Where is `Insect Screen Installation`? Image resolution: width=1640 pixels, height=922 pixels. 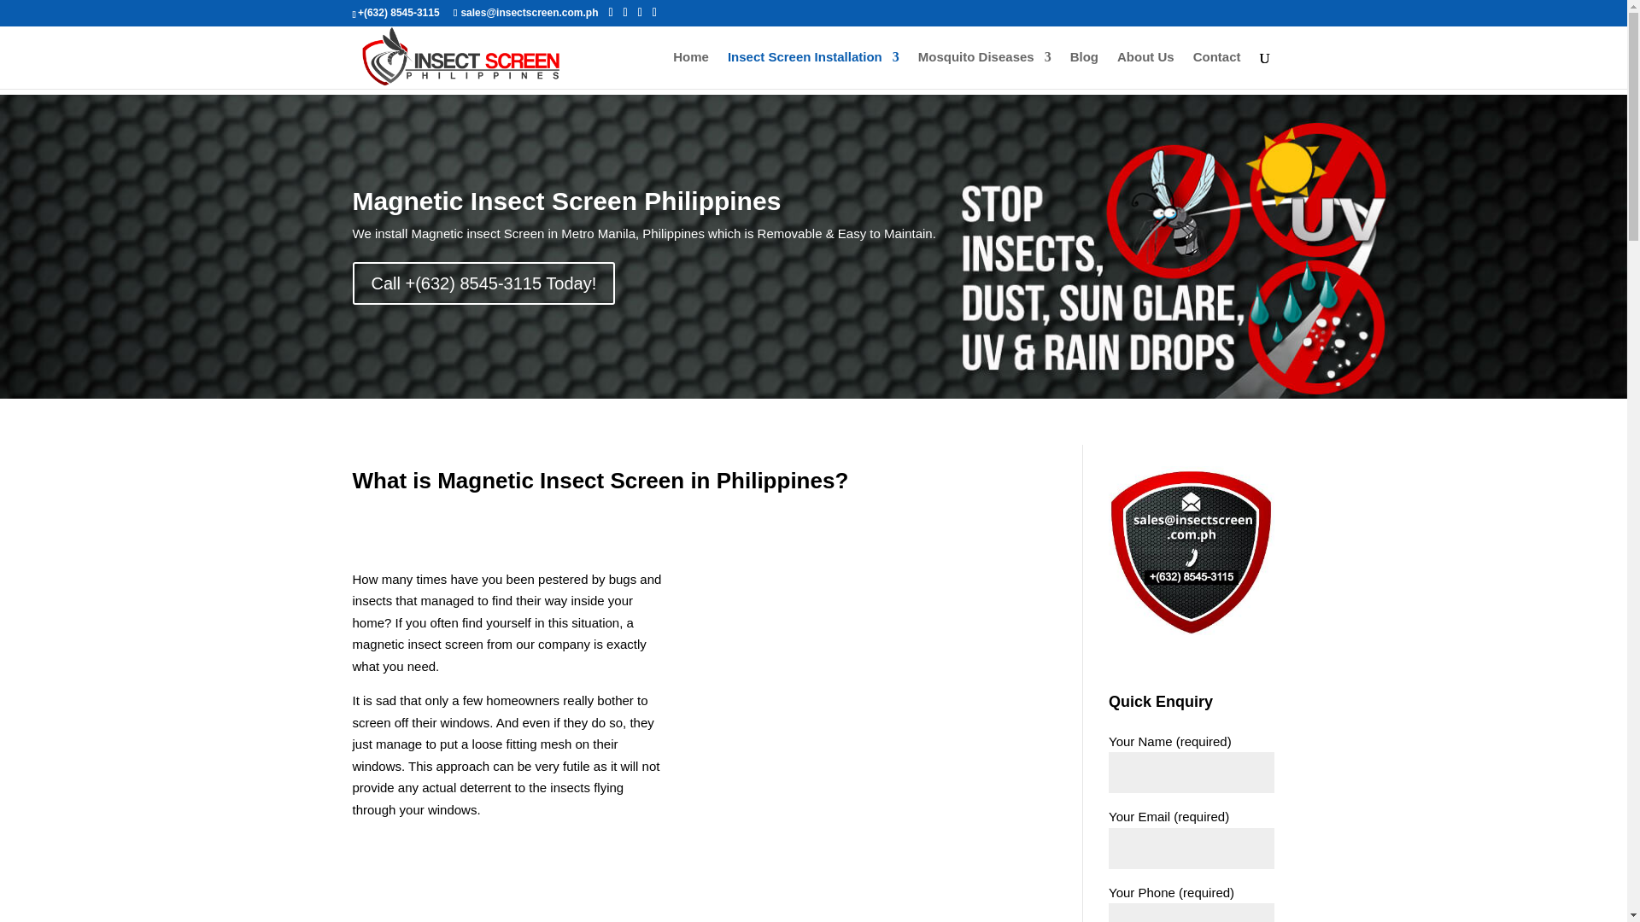
Insect Screen Installation is located at coordinates (813, 70).